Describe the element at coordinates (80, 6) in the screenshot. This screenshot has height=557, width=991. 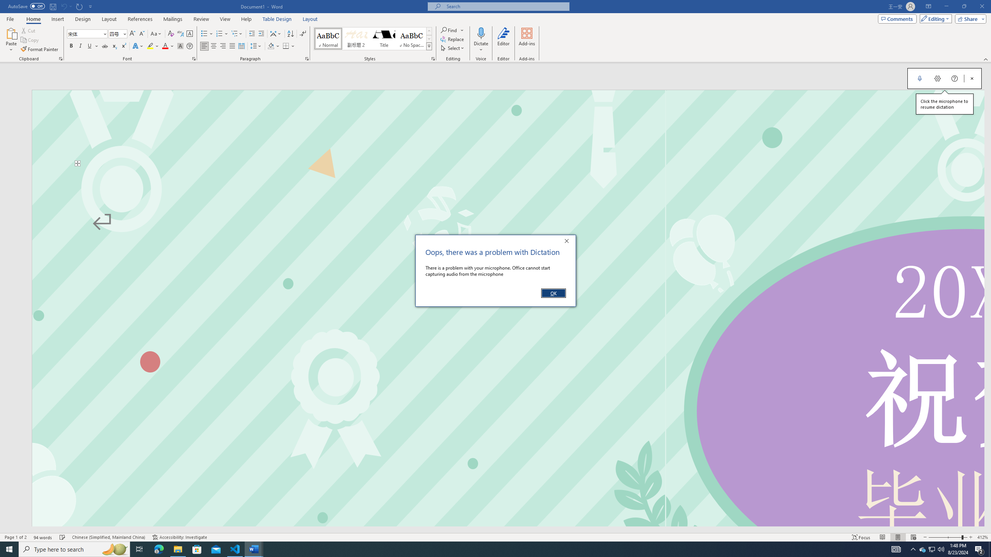
I see `Repeat Start Office Dictation` at that location.